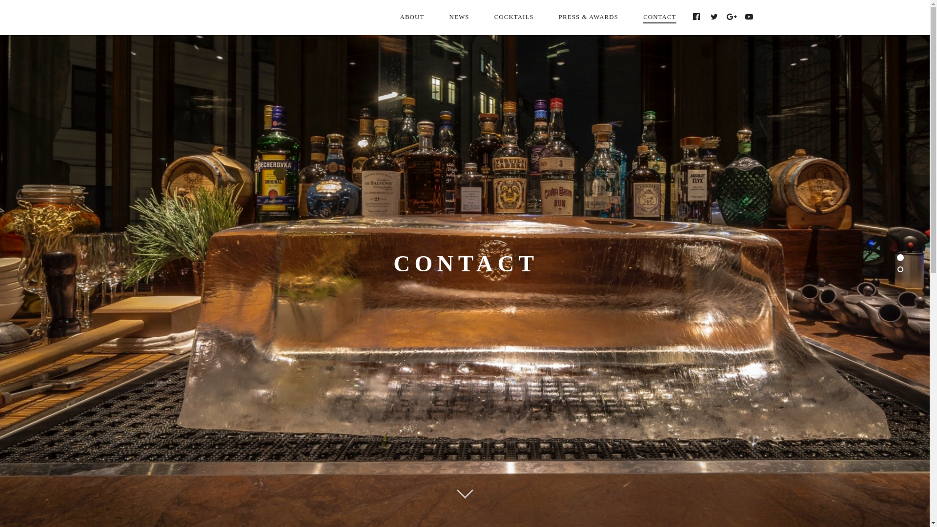 The image size is (937, 527). Describe the element at coordinates (460, 17) in the screenshot. I see `NEWS` at that location.